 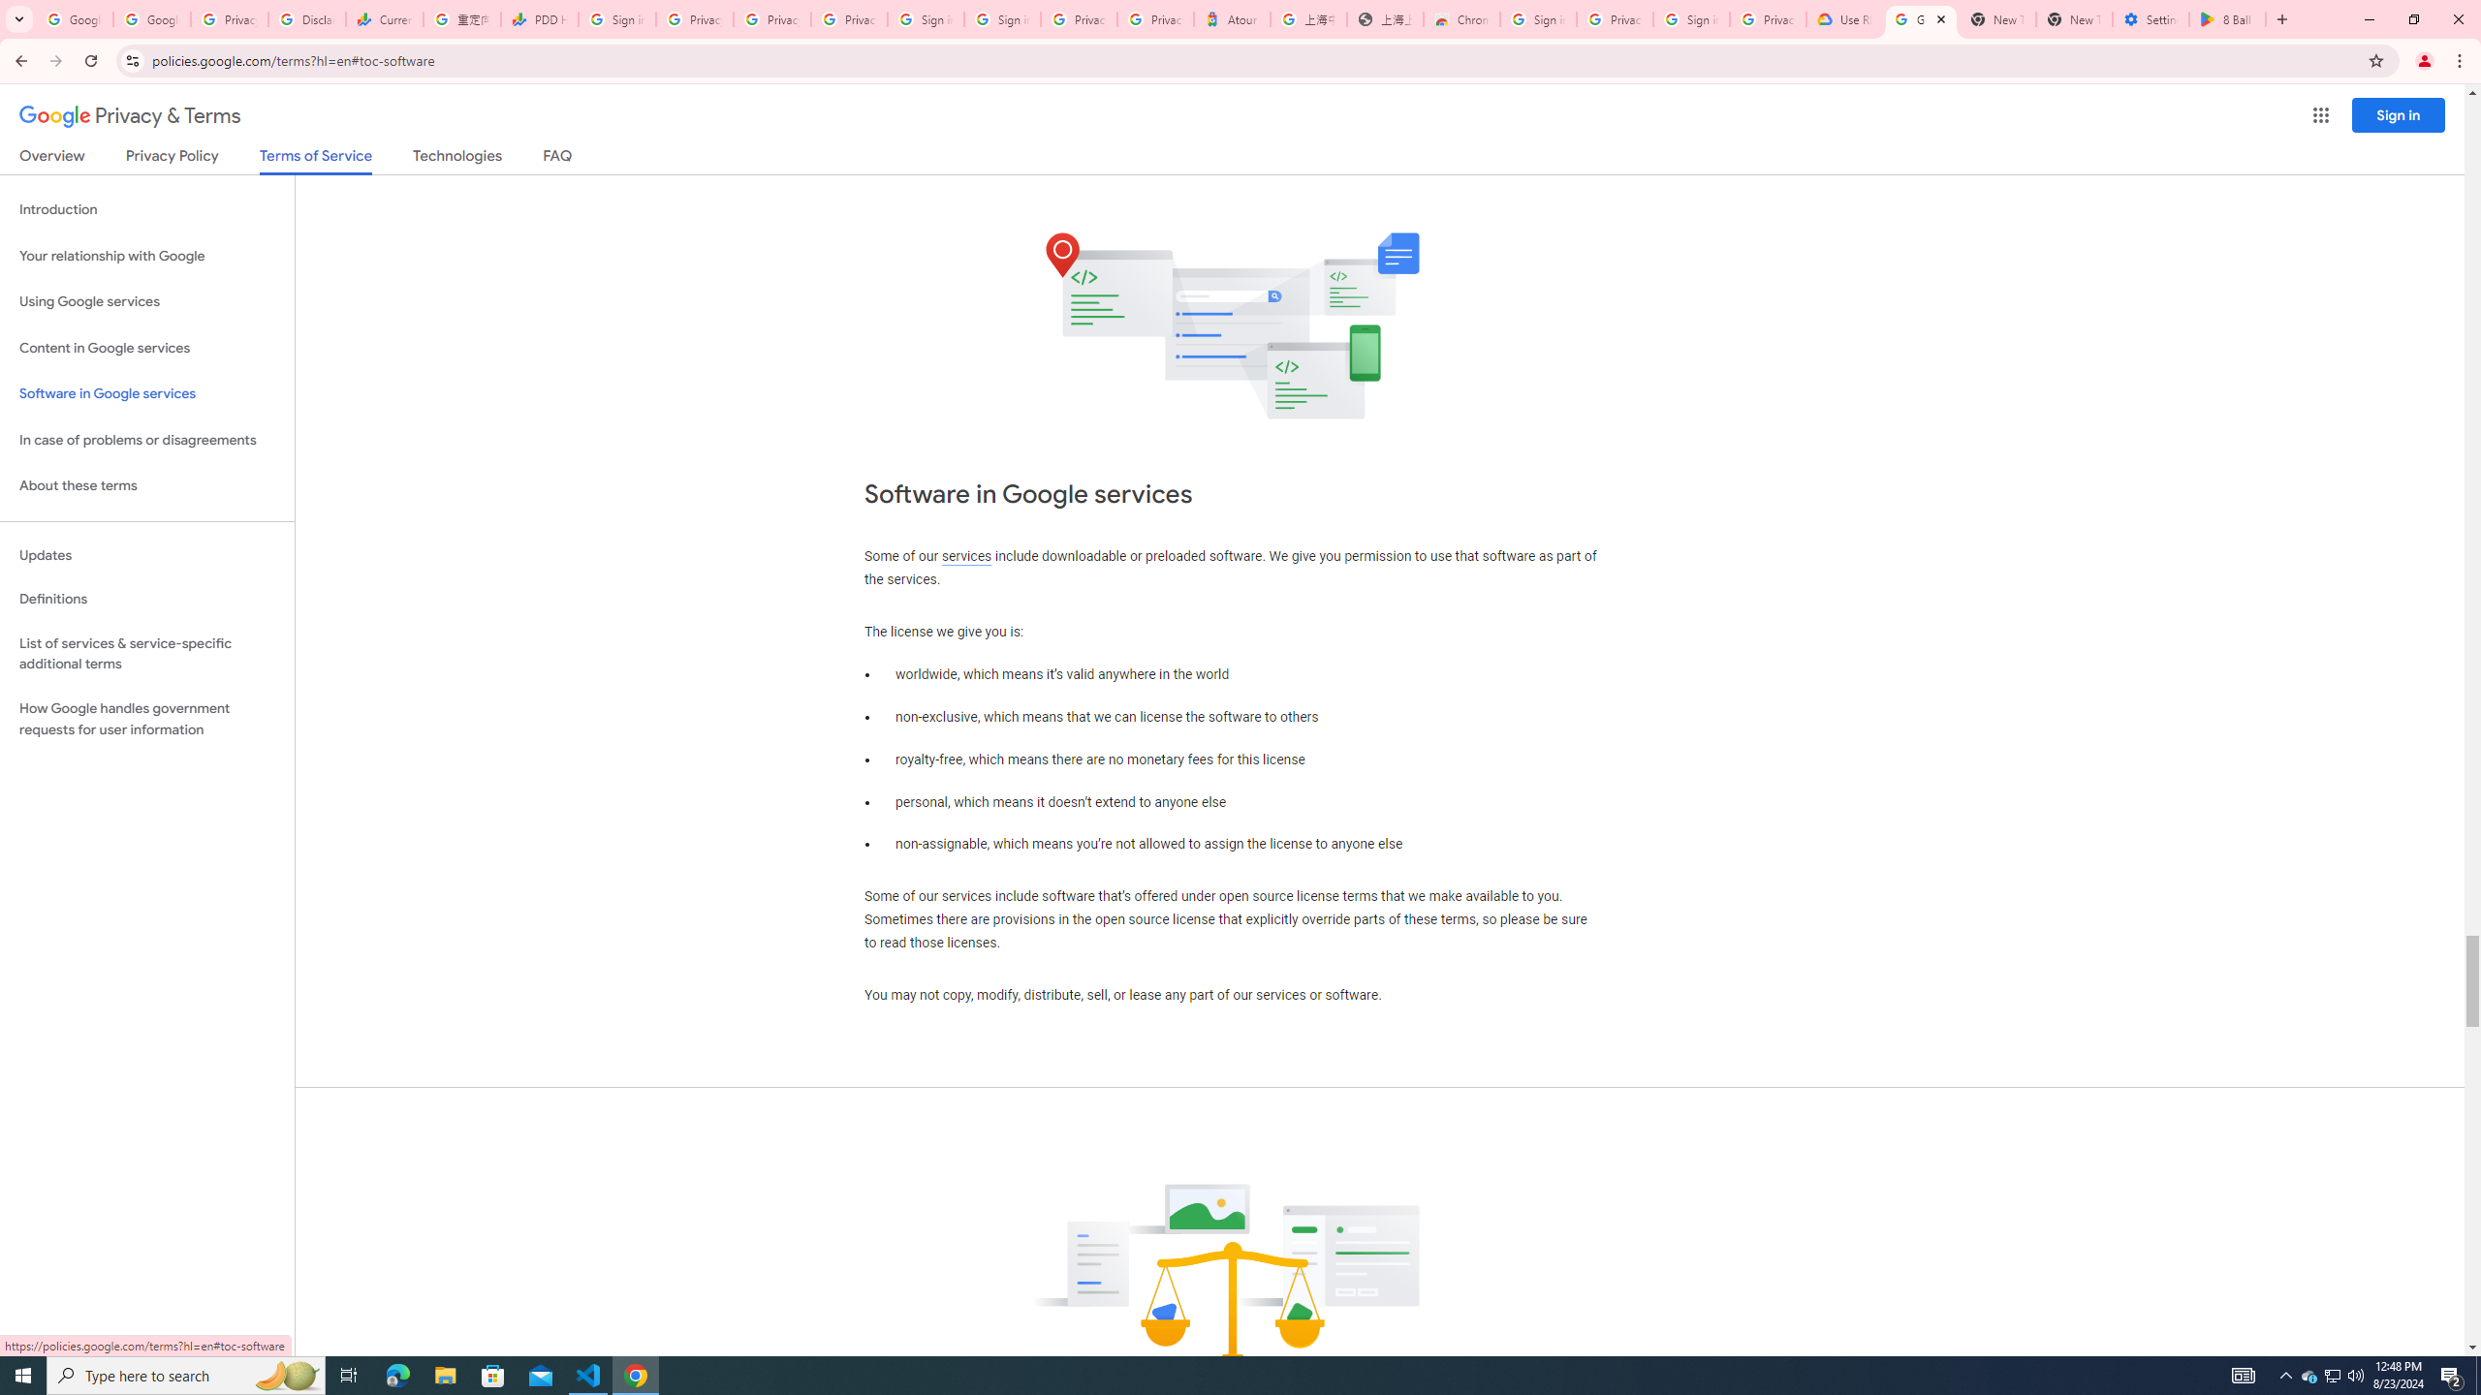 What do you see at coordinates (1233, 19) in the screenshot?
I see `Atour Hotel - Google hotels` at bounding box center [1233, 19].